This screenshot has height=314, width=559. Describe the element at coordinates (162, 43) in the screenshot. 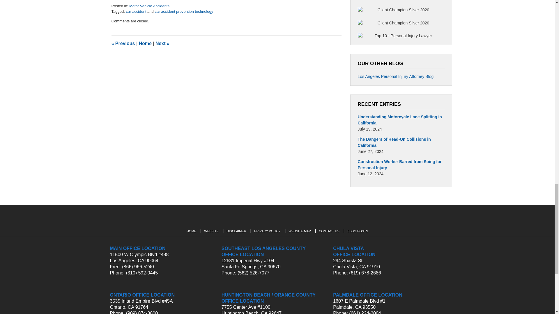

I see `California May Require Adults to Wear Bike Helmets` at that location.